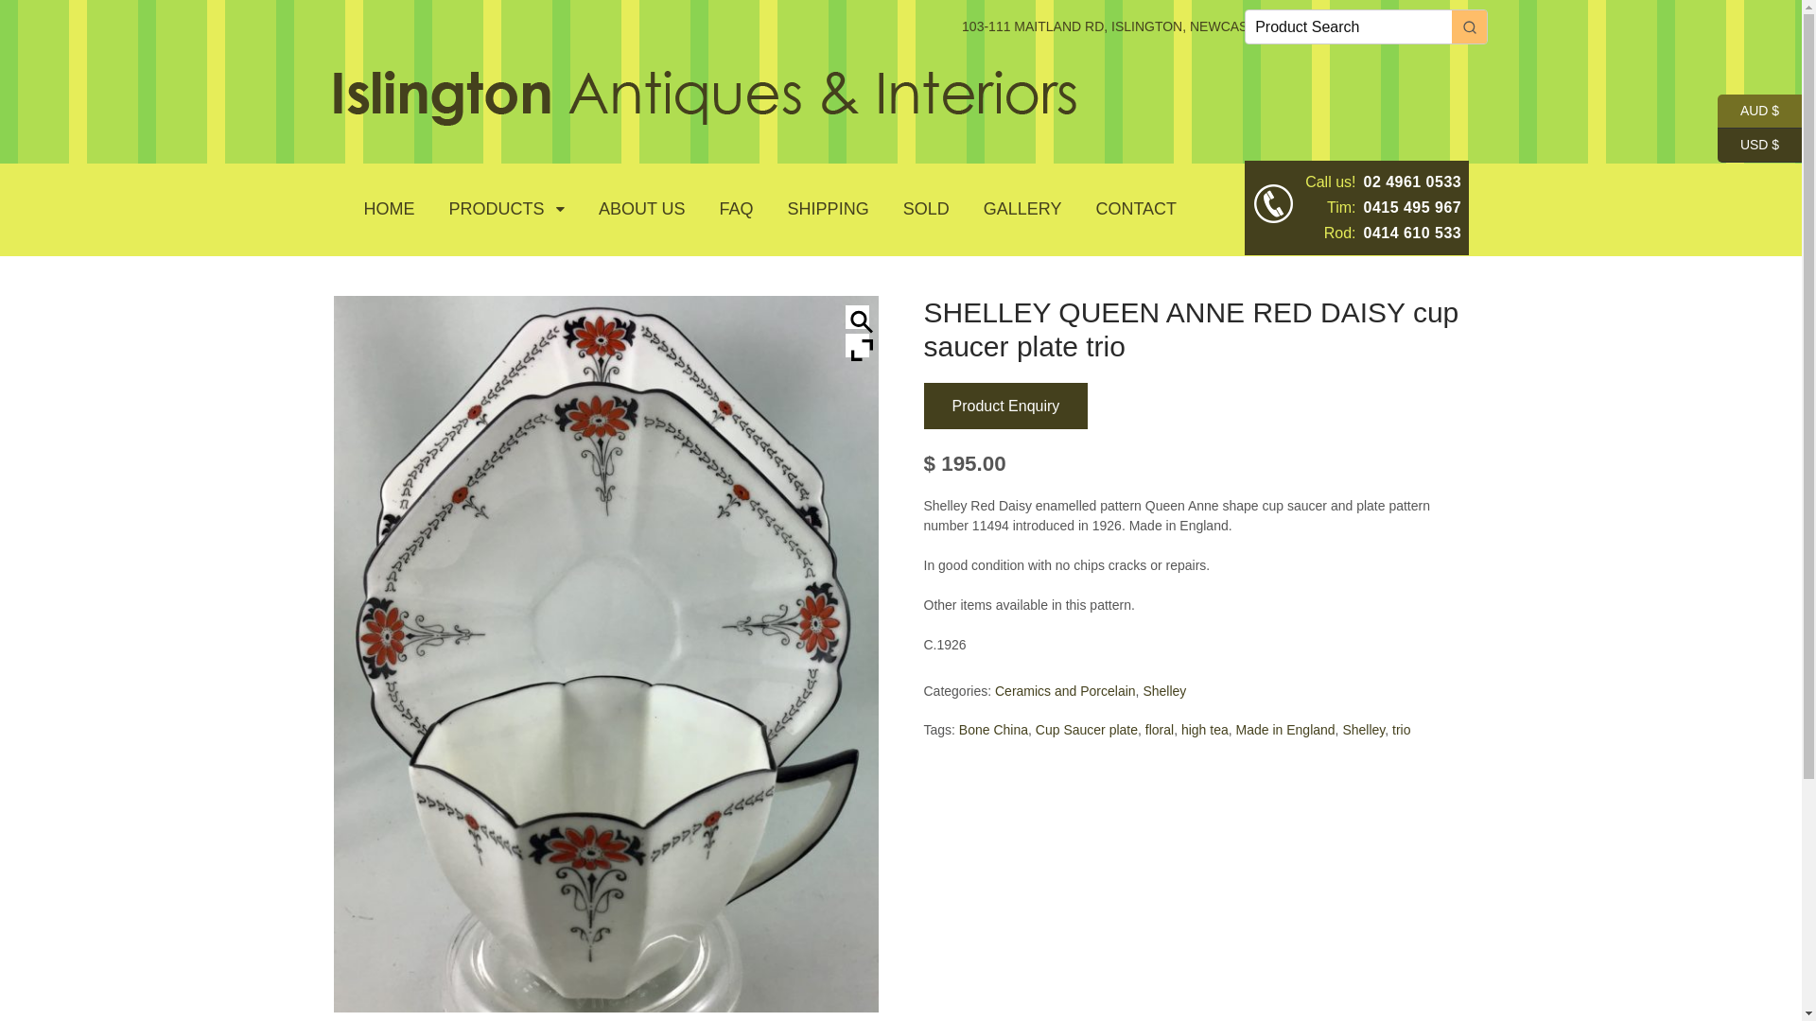  What do you see at coordinates (506, 210) in the screenshot?
I see `PRODUCTS` at bounding box center [506, 210].